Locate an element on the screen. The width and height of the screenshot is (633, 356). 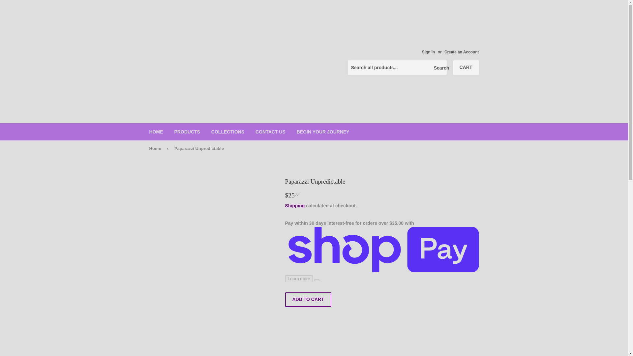
CONTACT US is located at coordinates (270, 132).